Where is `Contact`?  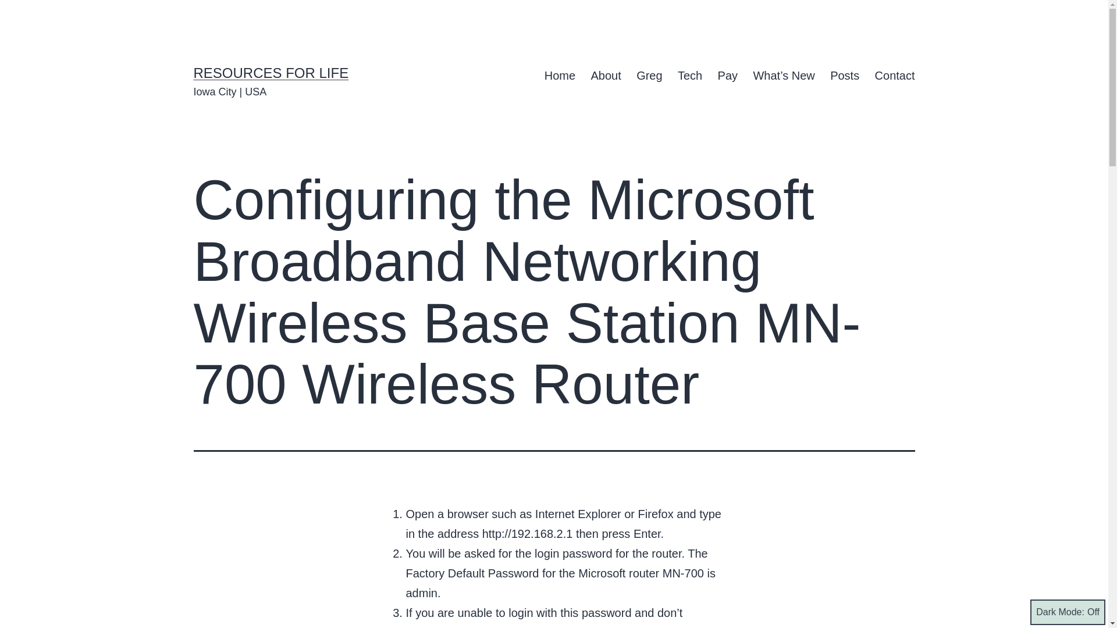
Contact is located at coordinates (894, 76).